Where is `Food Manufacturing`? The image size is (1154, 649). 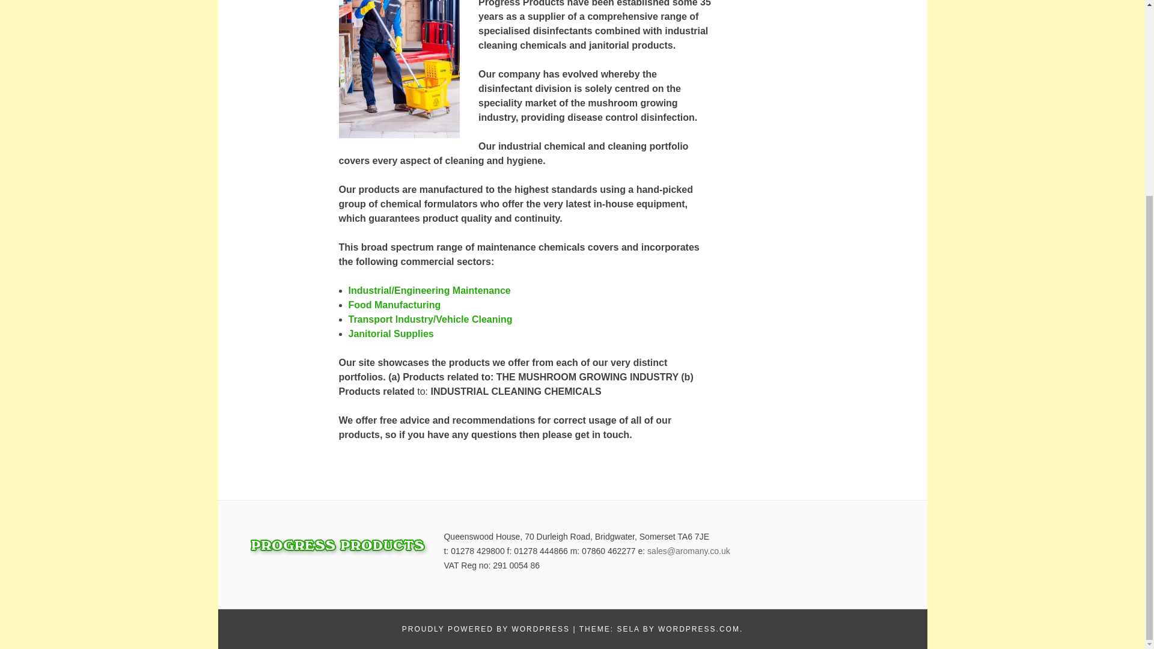 Food Manufacturing is located at coordinates (394, 305).